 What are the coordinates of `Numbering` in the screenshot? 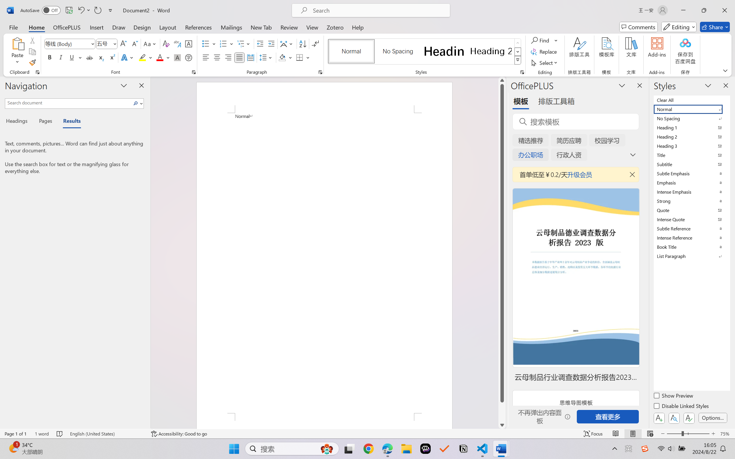 It's located at (223, 44).